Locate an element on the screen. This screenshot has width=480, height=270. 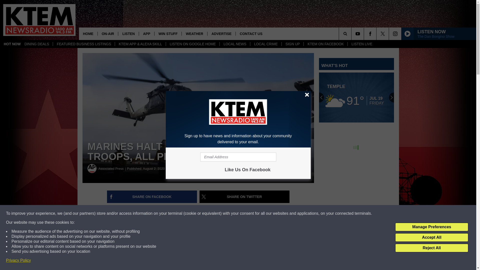
HOME is located at coordinates (88, 33).